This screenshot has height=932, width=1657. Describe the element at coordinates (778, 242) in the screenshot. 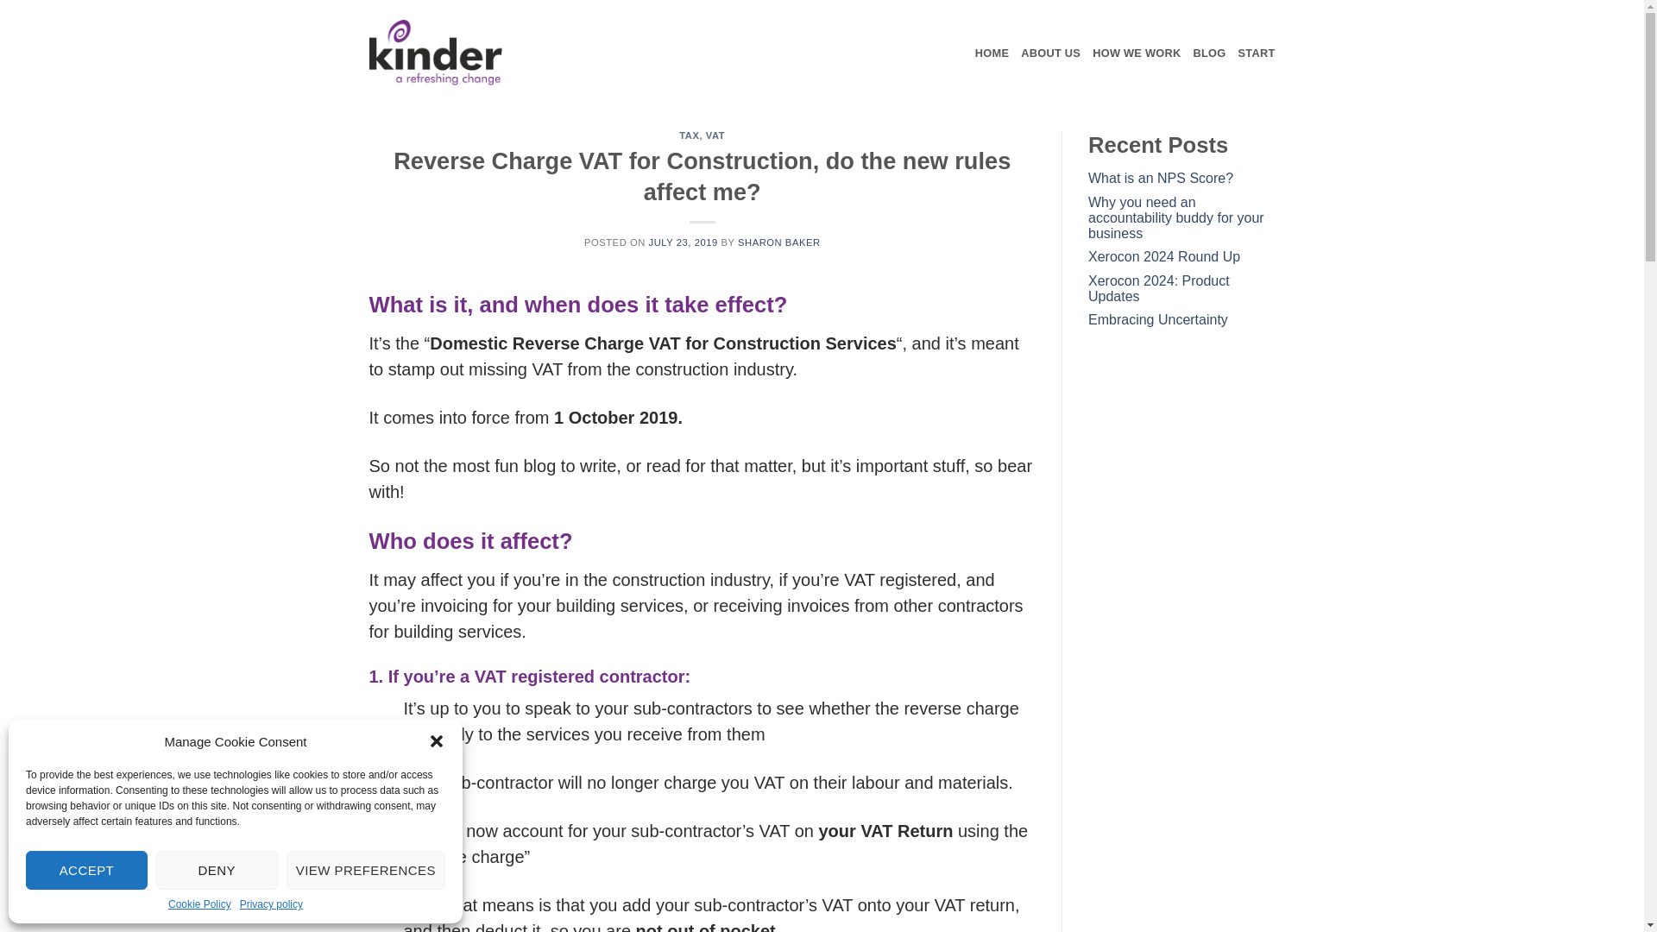

I see `SHARON BAKER` at that location.